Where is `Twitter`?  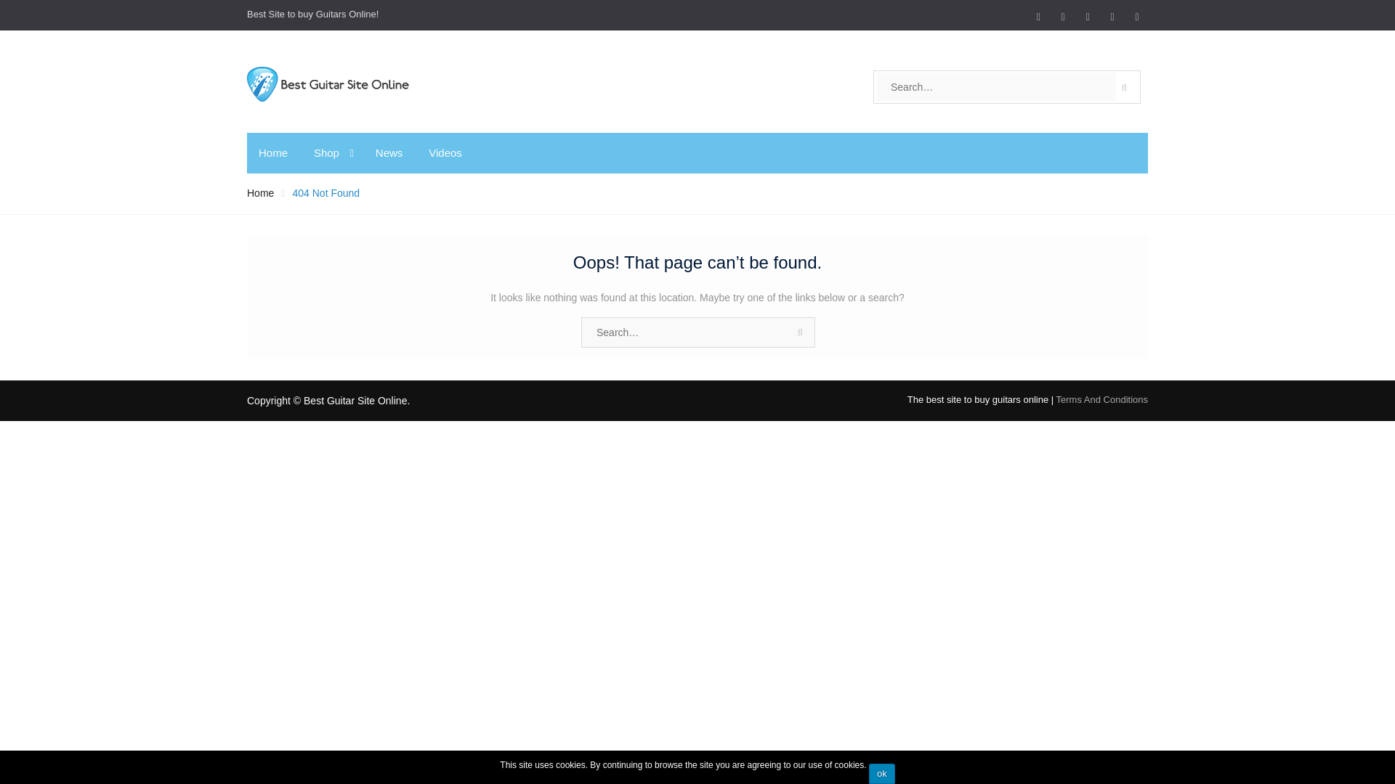
Twitter is located at coordinates (1136, 15).